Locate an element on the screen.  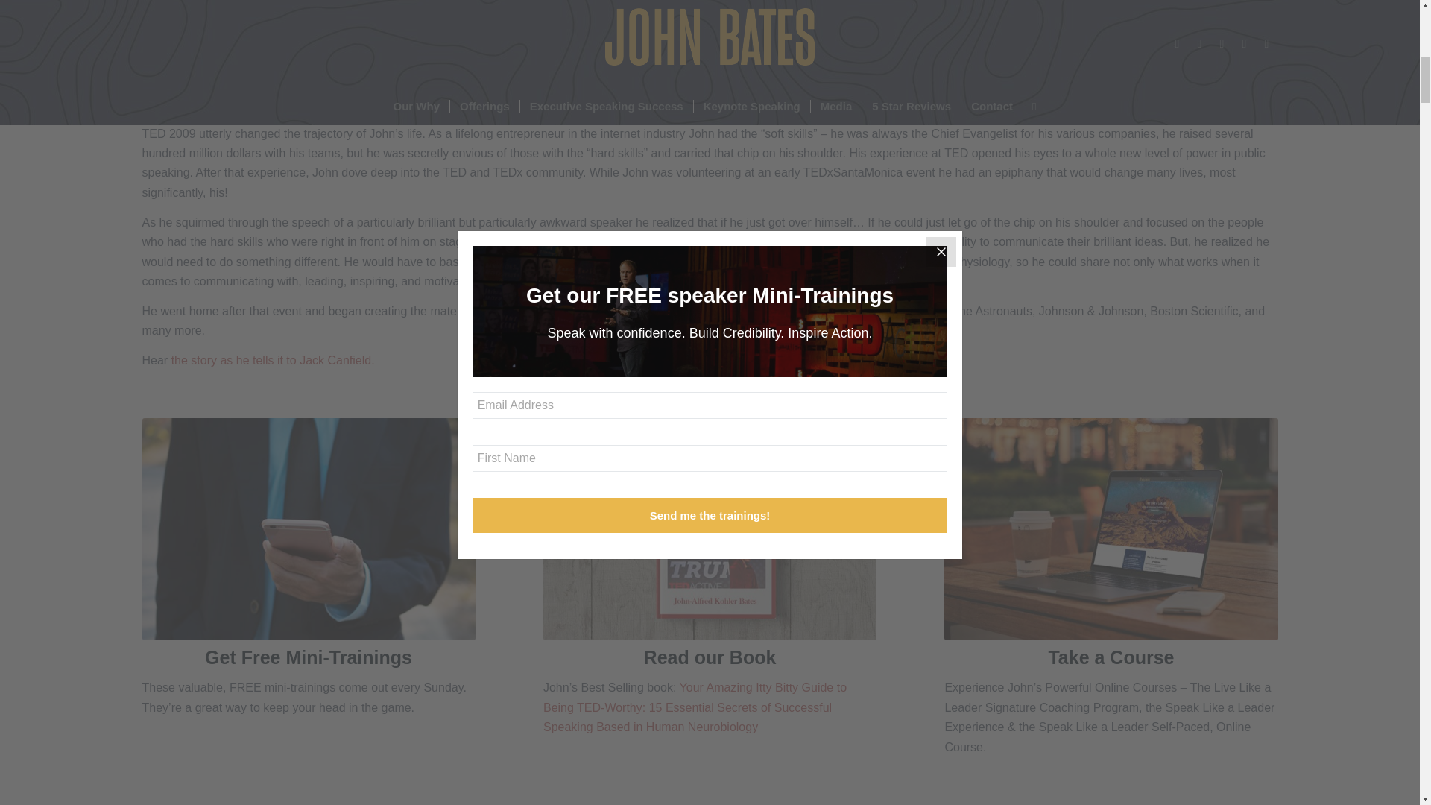
the story as he tells it to Jack Canfield. is located at coordinates (273, 361).